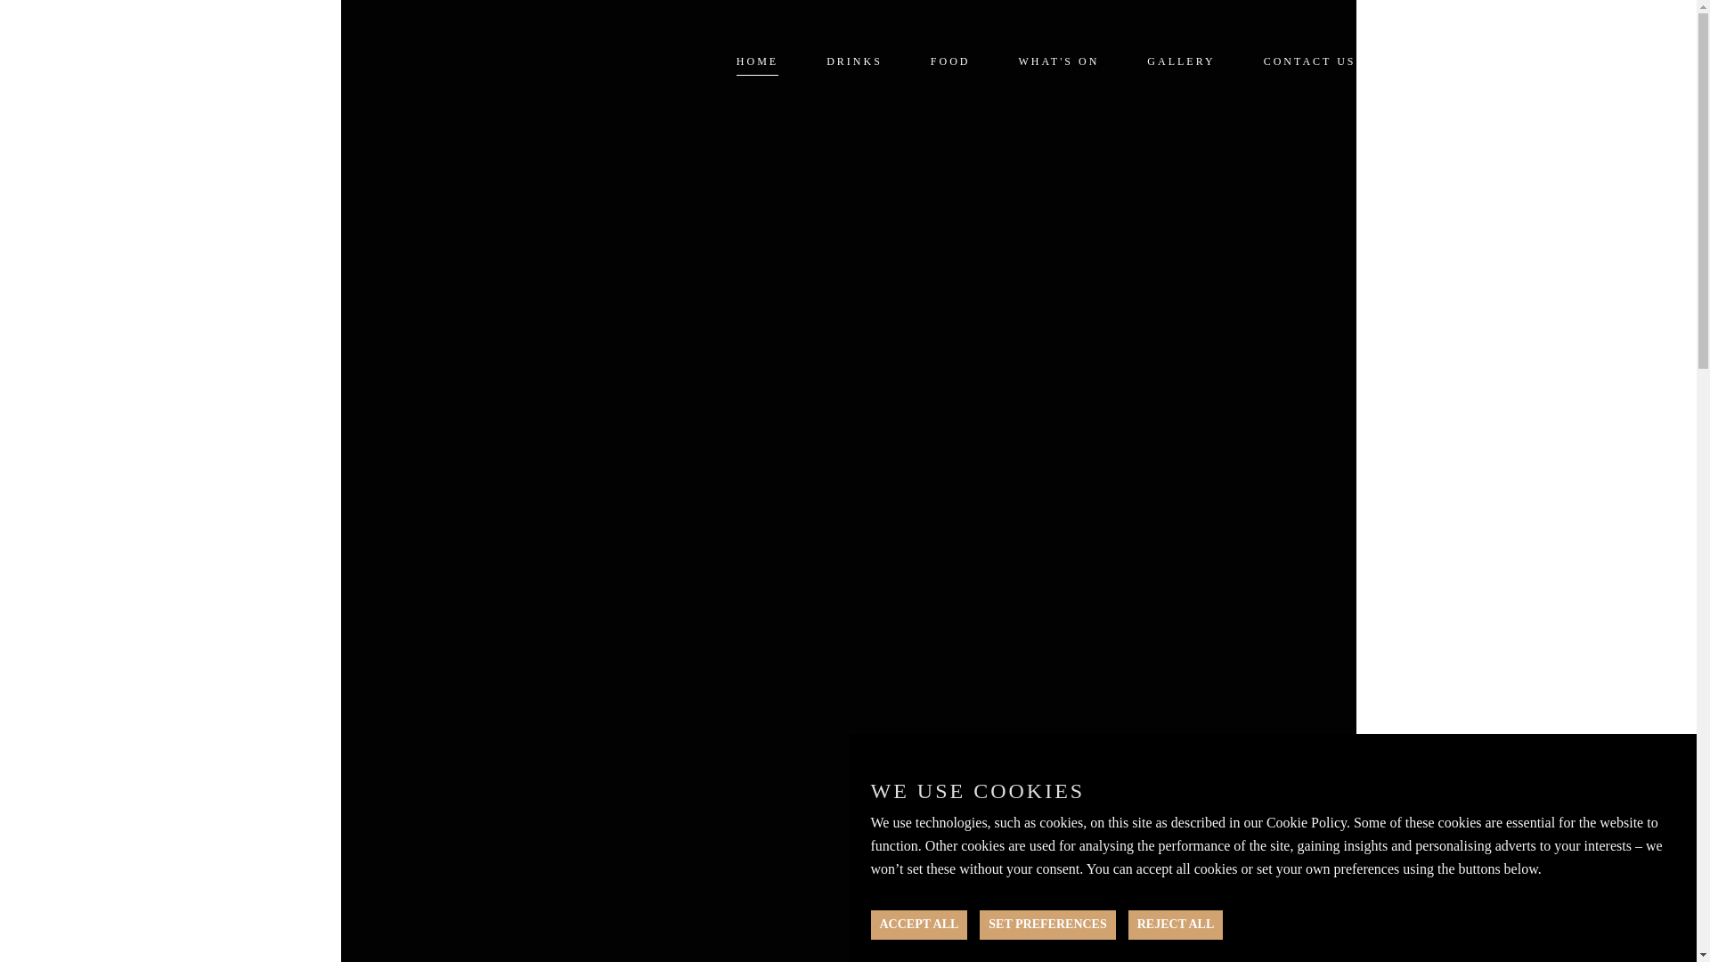 This screenshot has height=962, width=1710. What do you see at coordinates (1176, 925) in the screenshot?
I see `REJECT ALL` at bounding box center [1176, 925].